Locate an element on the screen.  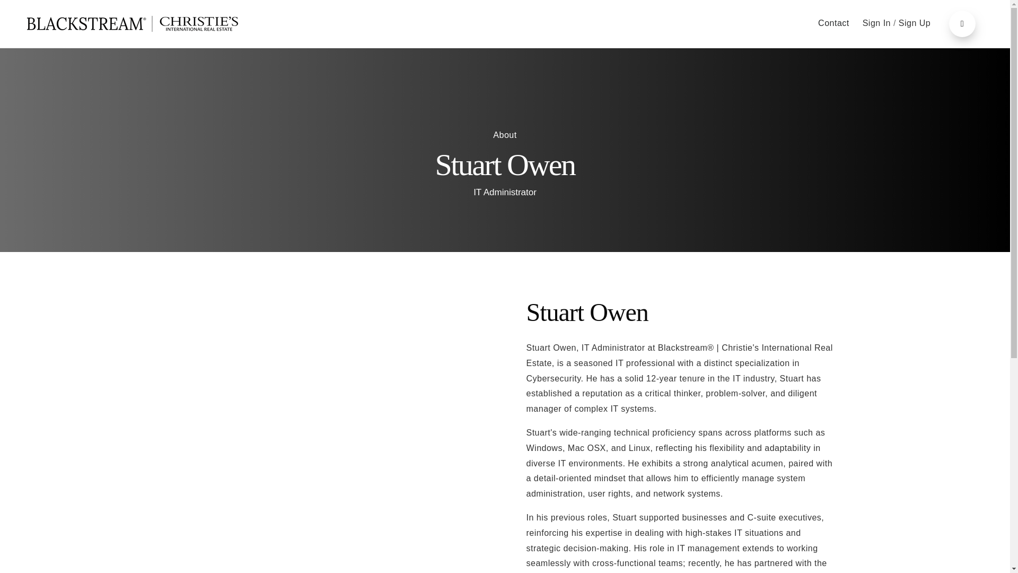
Sign Up is located at coordinates (914, 22).